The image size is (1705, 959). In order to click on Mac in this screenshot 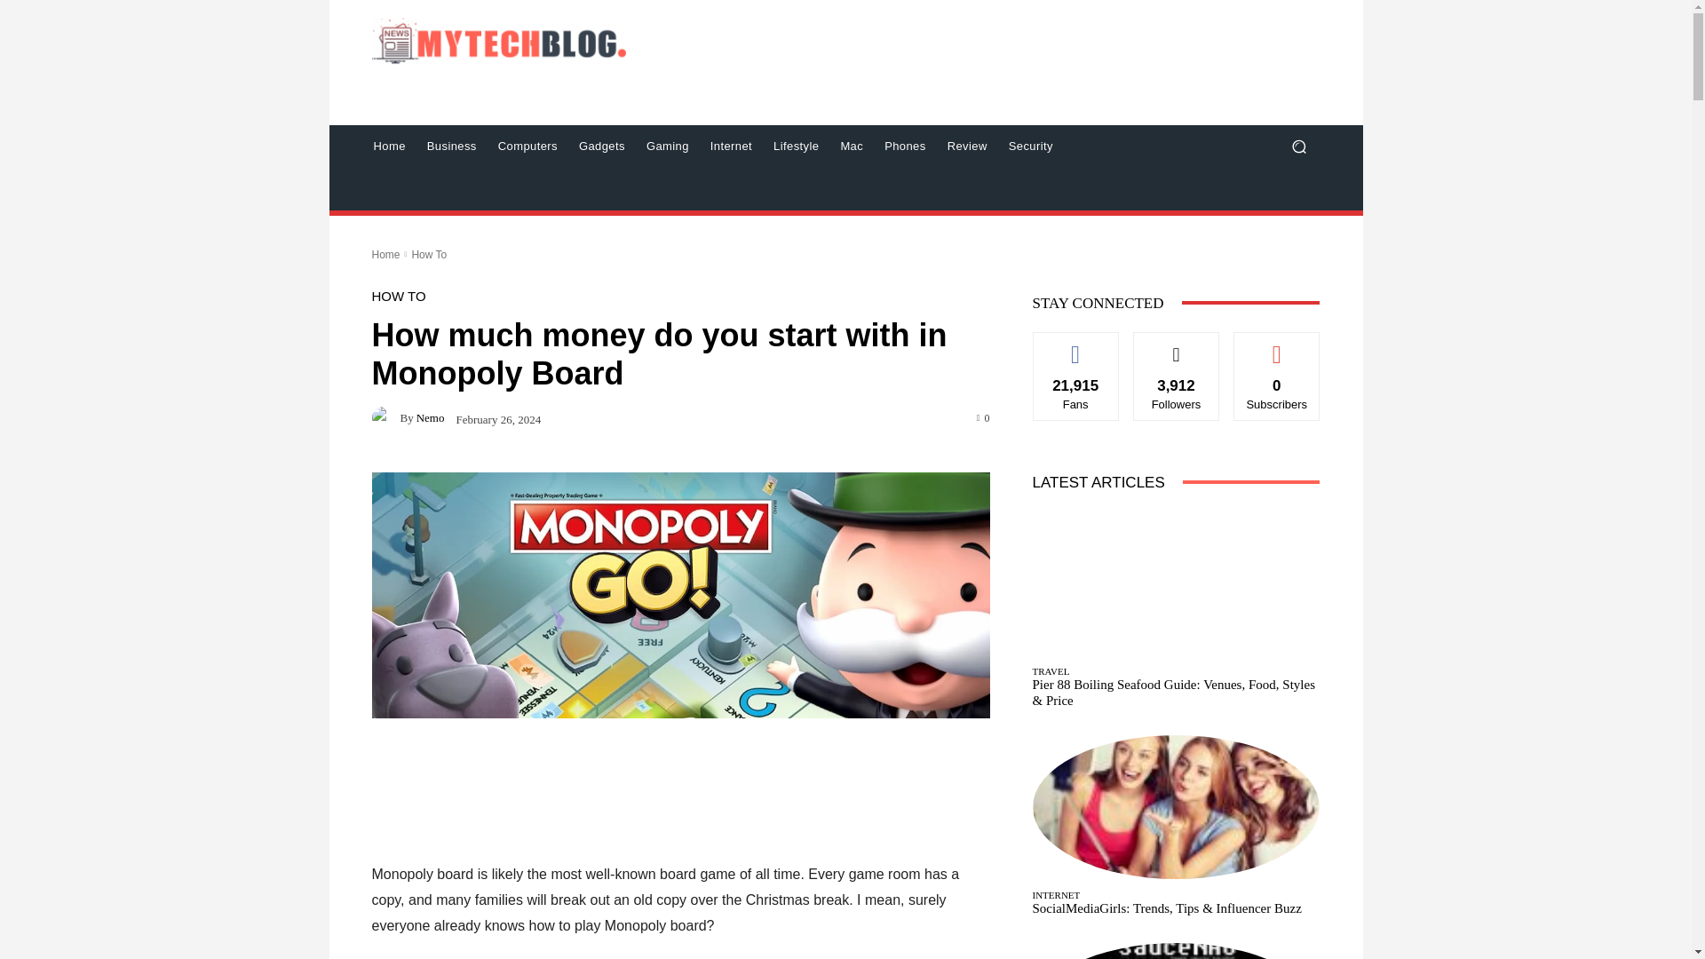, I will do `click(851, 147)`.